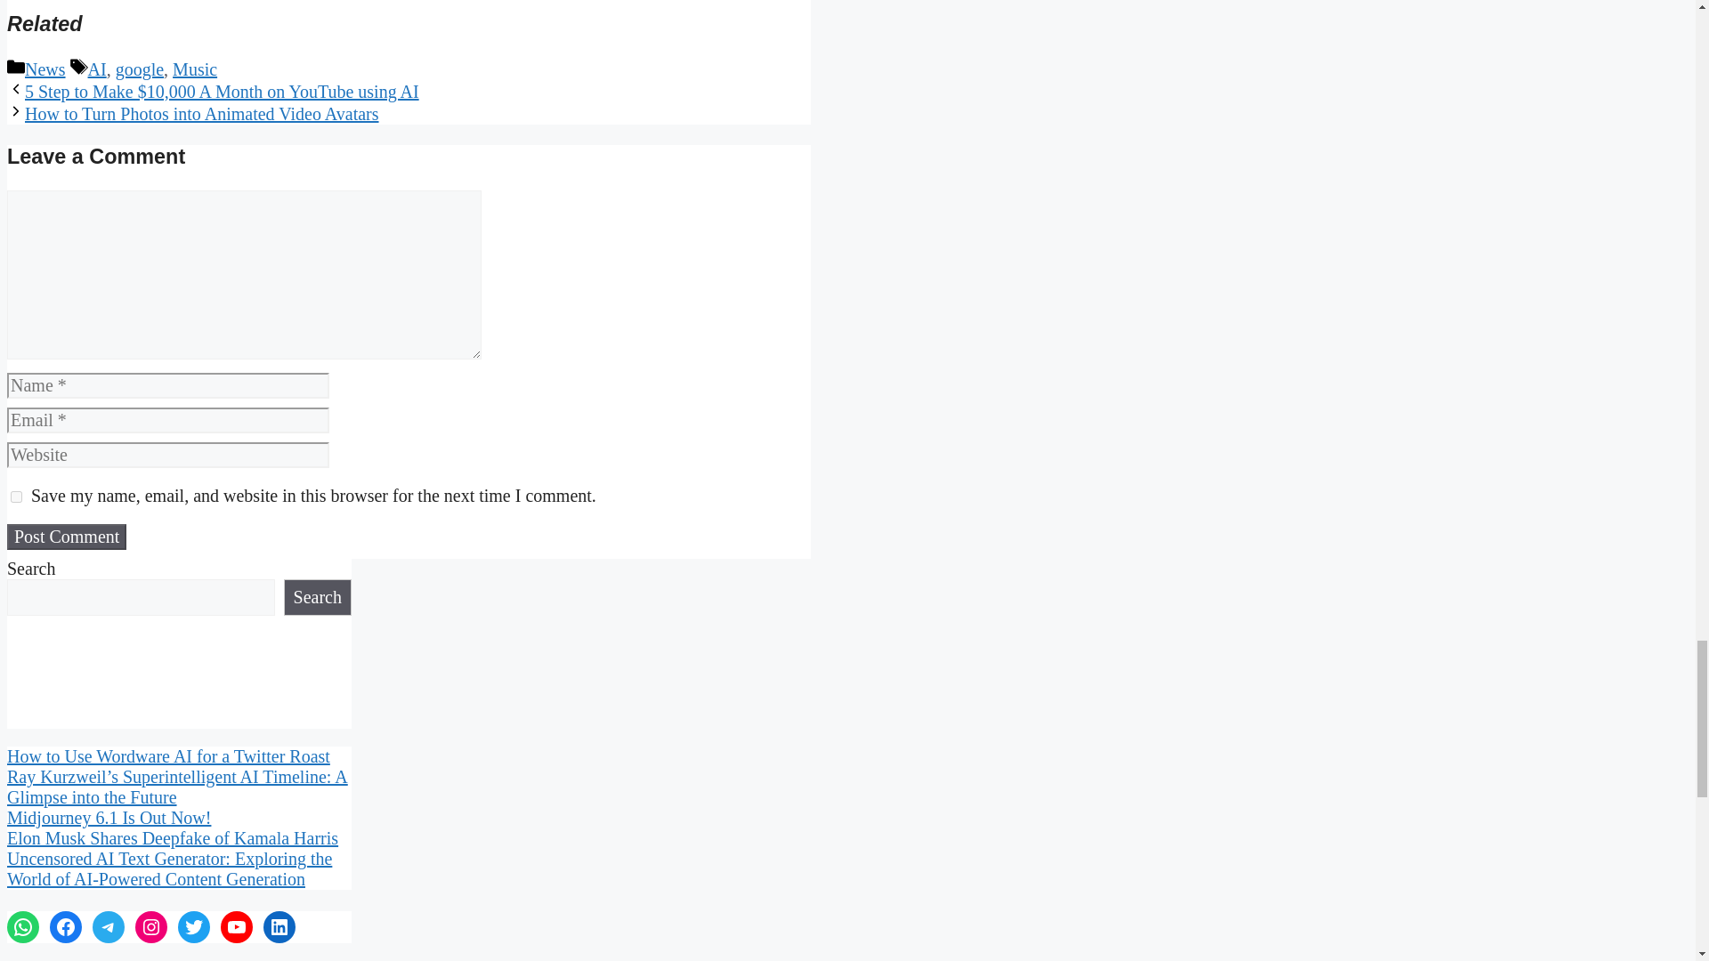  What do you see at coordinates (45, 69) in the screenshot?
I see `News` at bounding box center [45, 69].